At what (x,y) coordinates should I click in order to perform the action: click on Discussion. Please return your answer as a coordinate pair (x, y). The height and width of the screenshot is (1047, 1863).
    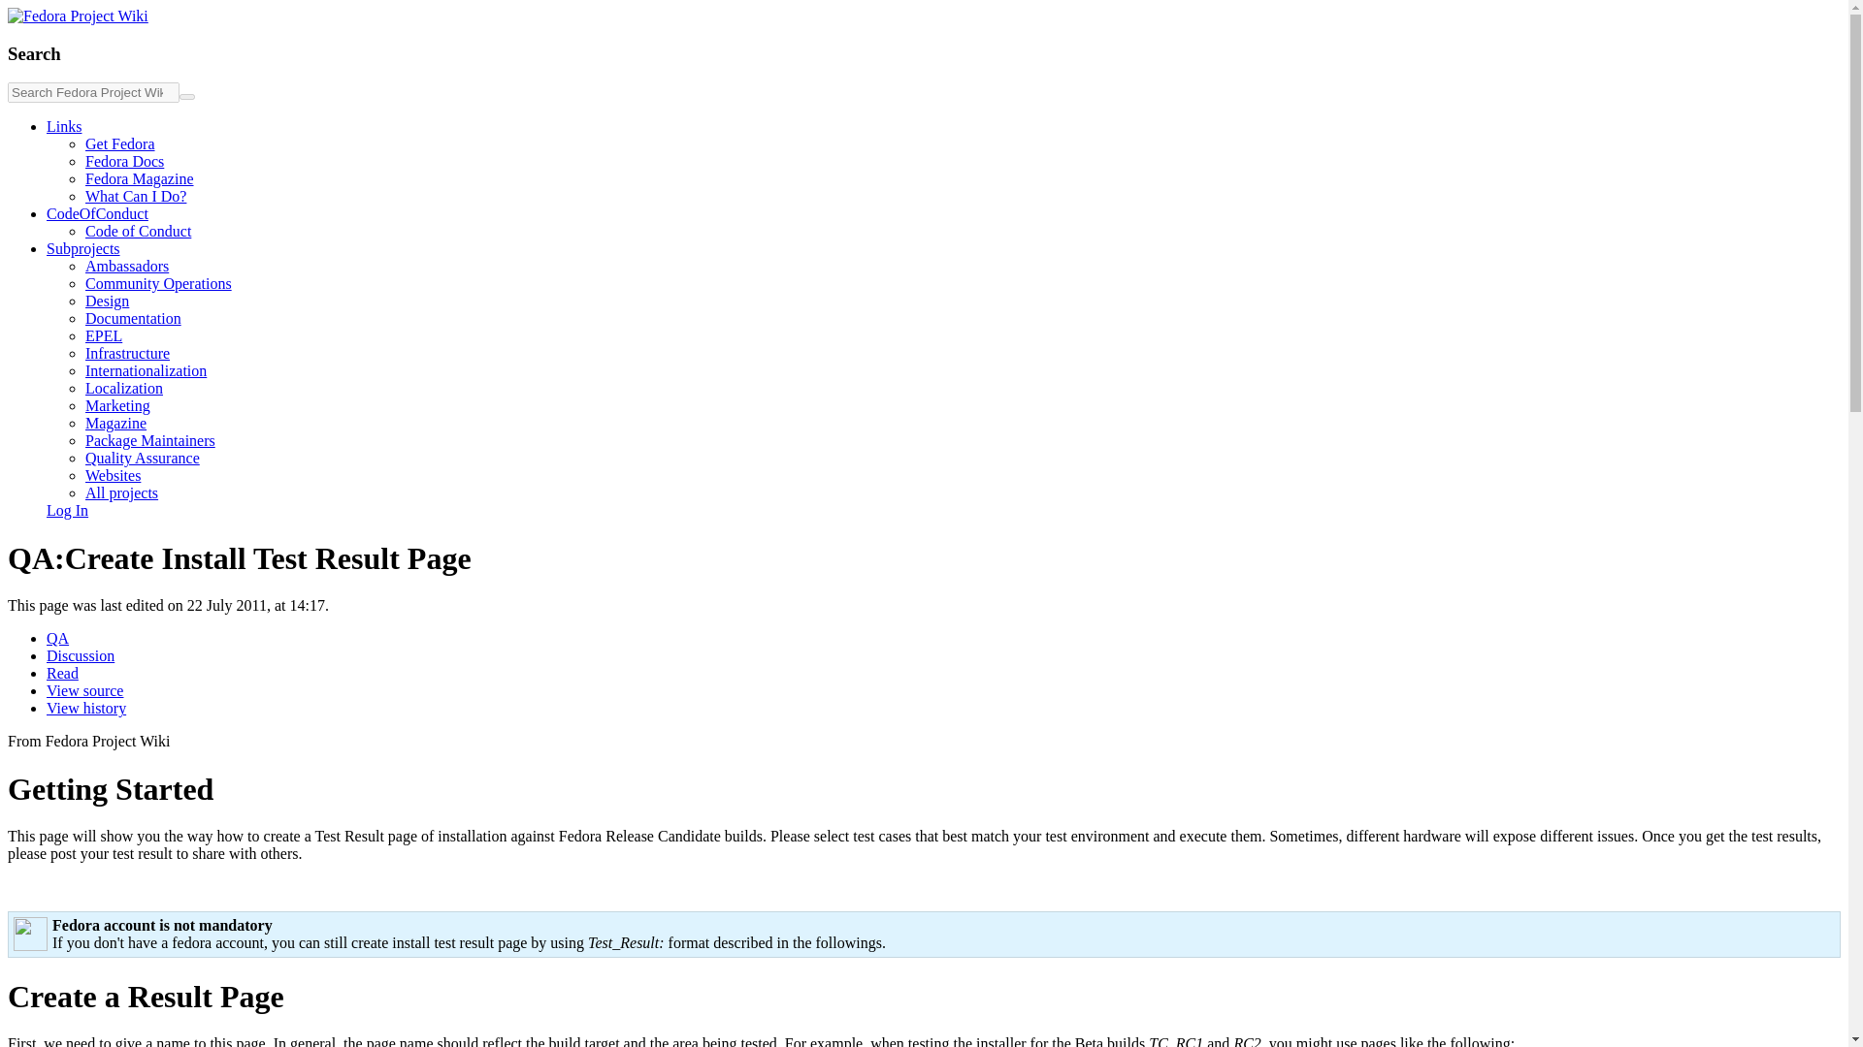
    Looking at the image, I should click on (80, 655).